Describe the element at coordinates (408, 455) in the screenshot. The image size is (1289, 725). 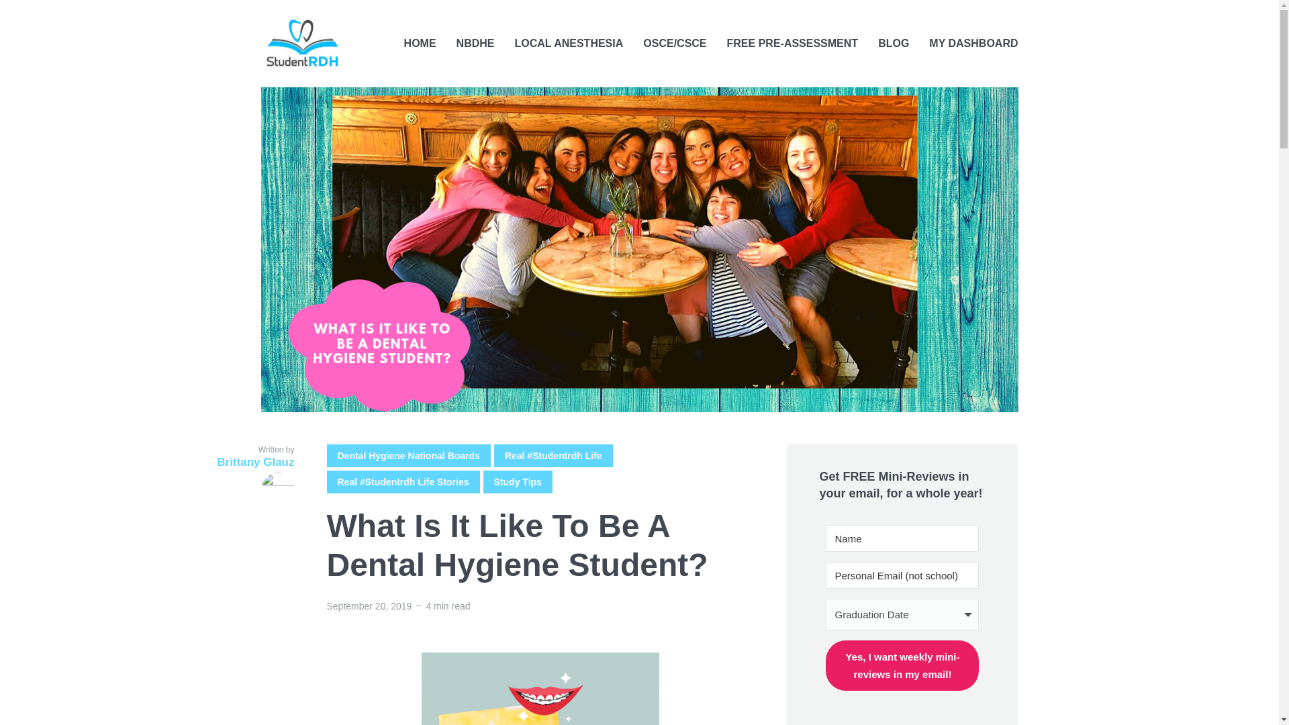
I see `Dental Hygiene National Boards` at that location.